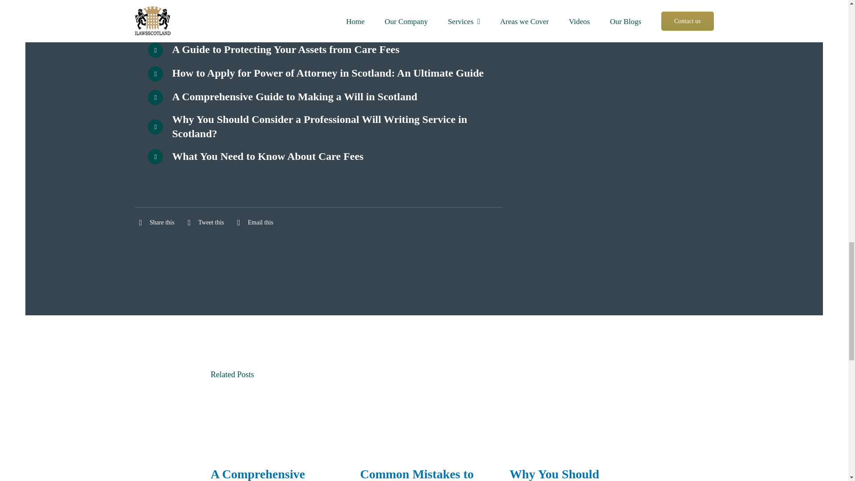 The height and width of the screenshot is (481, 855). What do you see at coordinates (204, 223) in the screenshot?
I see `Tweet this` at bounding box center [204, 223].